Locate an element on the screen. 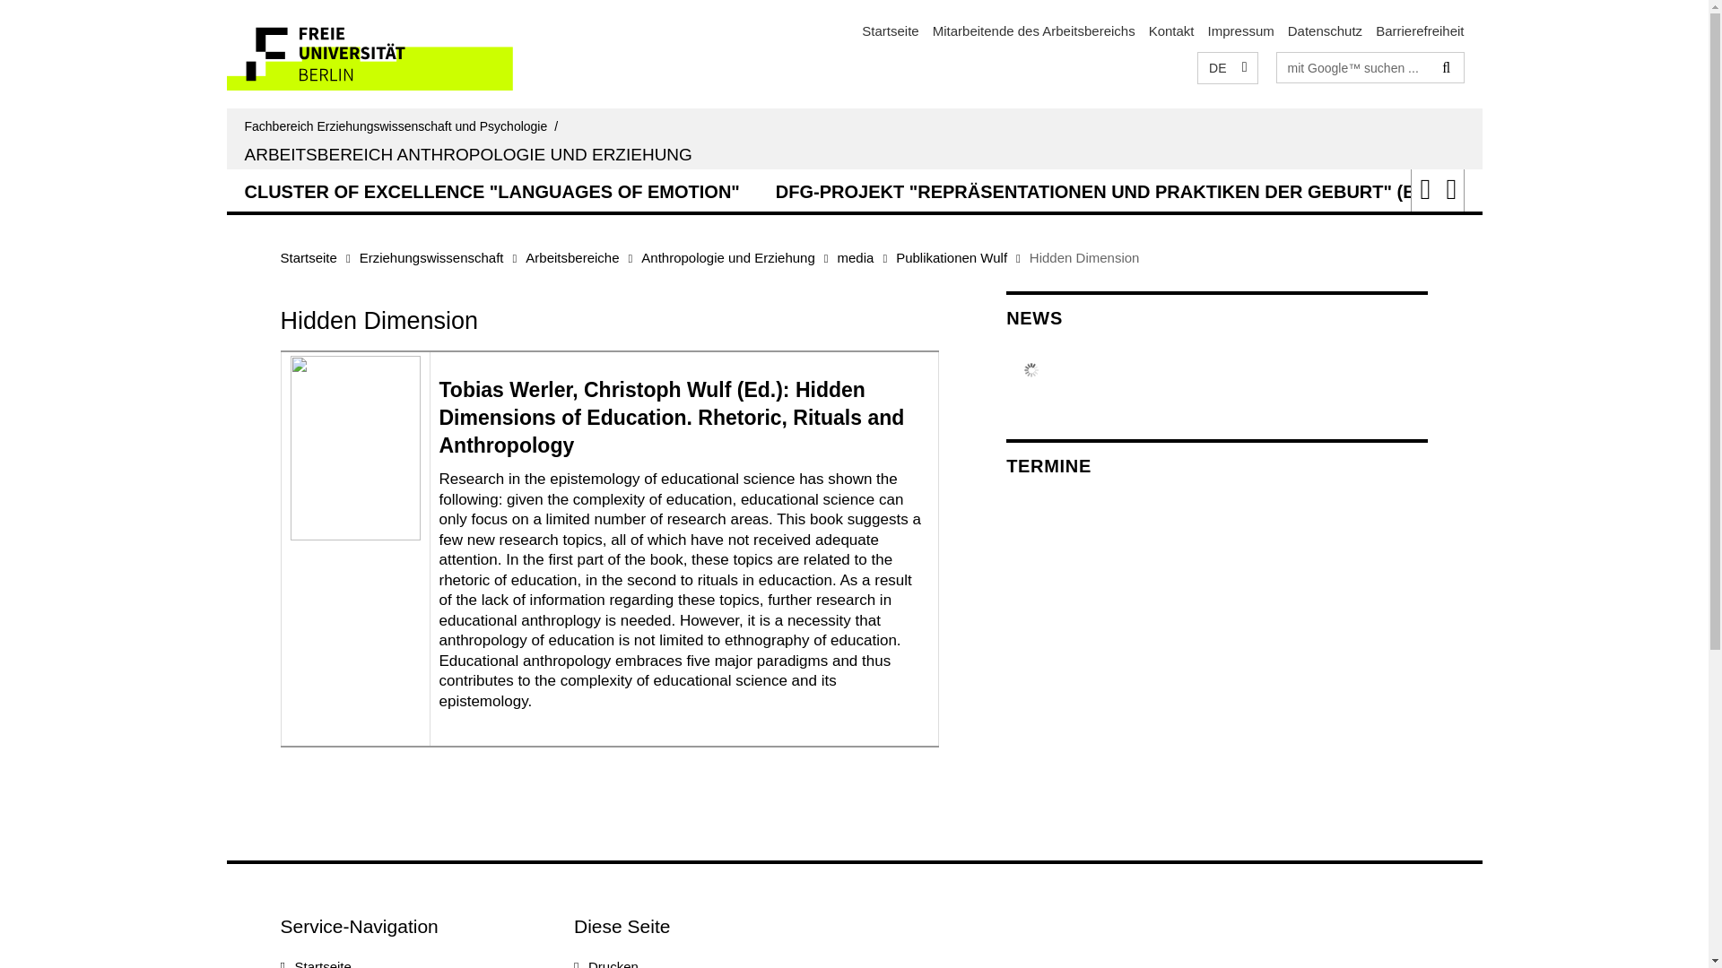 This screenshot has height=968, width=1722. Startseite is located at coordinates (890, 30).